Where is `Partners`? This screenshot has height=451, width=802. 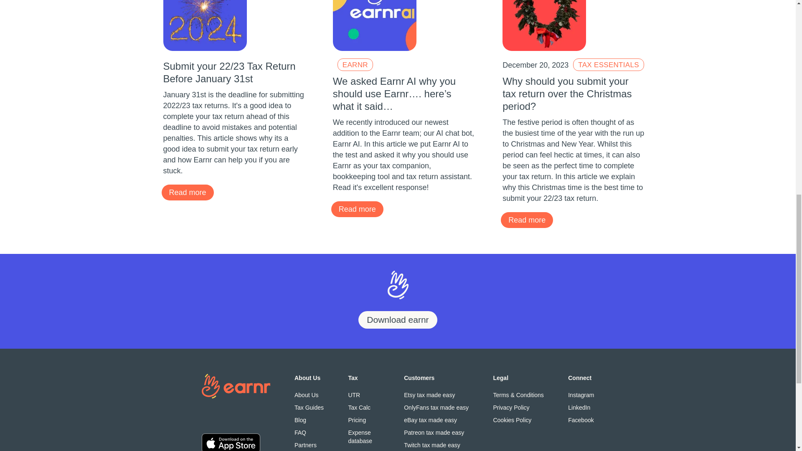 Partners is located at coordinates (309, 445).